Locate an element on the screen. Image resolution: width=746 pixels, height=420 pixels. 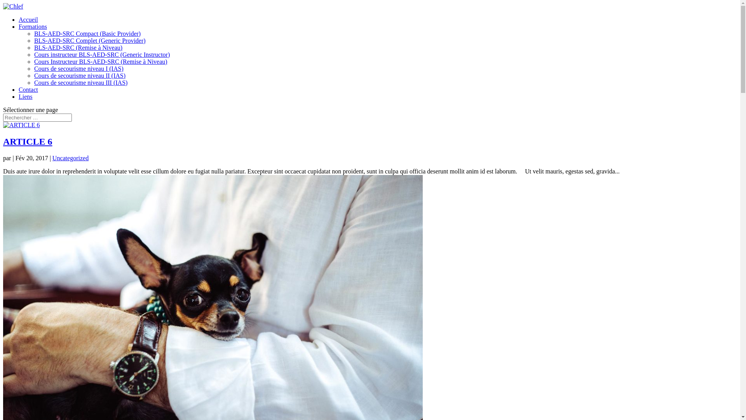
Rechercher: is located at coordinates (37, 117).